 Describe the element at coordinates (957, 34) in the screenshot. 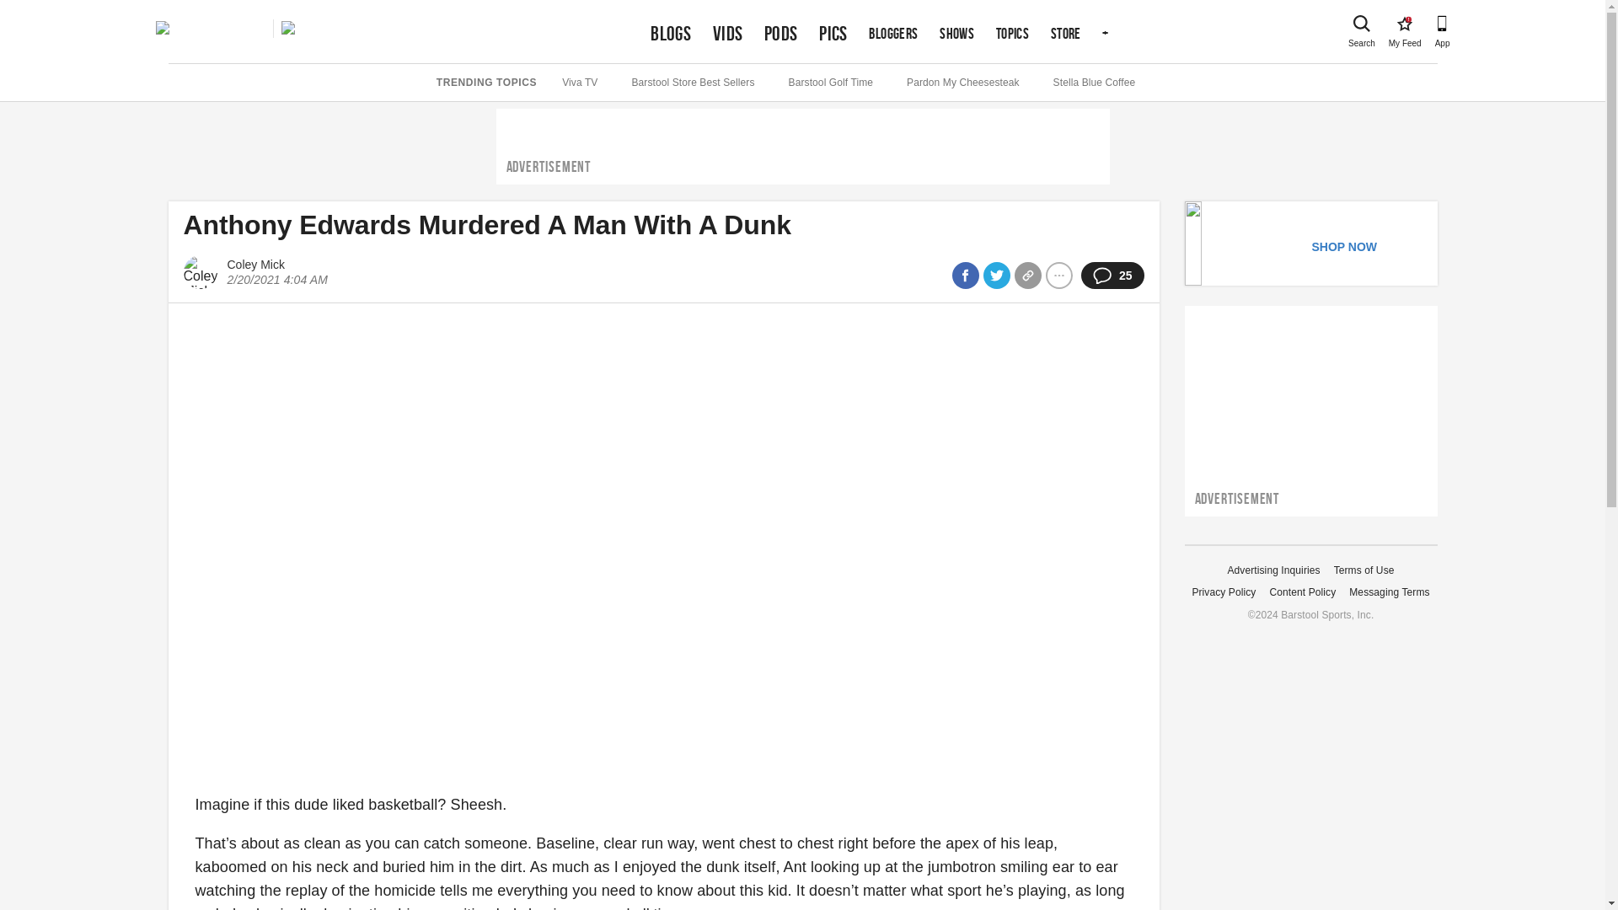

I see `SHOWS` at that location.